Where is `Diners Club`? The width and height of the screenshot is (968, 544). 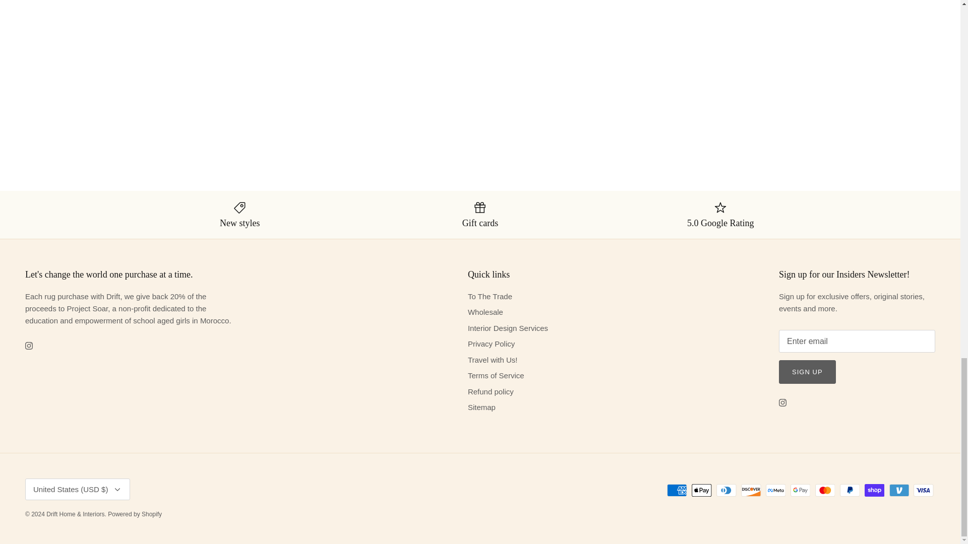
Diners Club is located at coordinates (726, 491).